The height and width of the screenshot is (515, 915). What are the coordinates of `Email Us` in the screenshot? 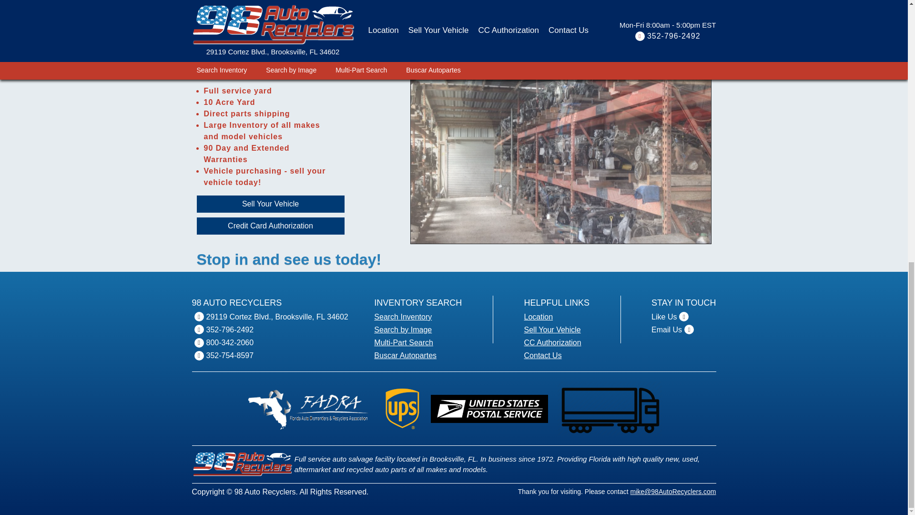 It's located at (666, 330).